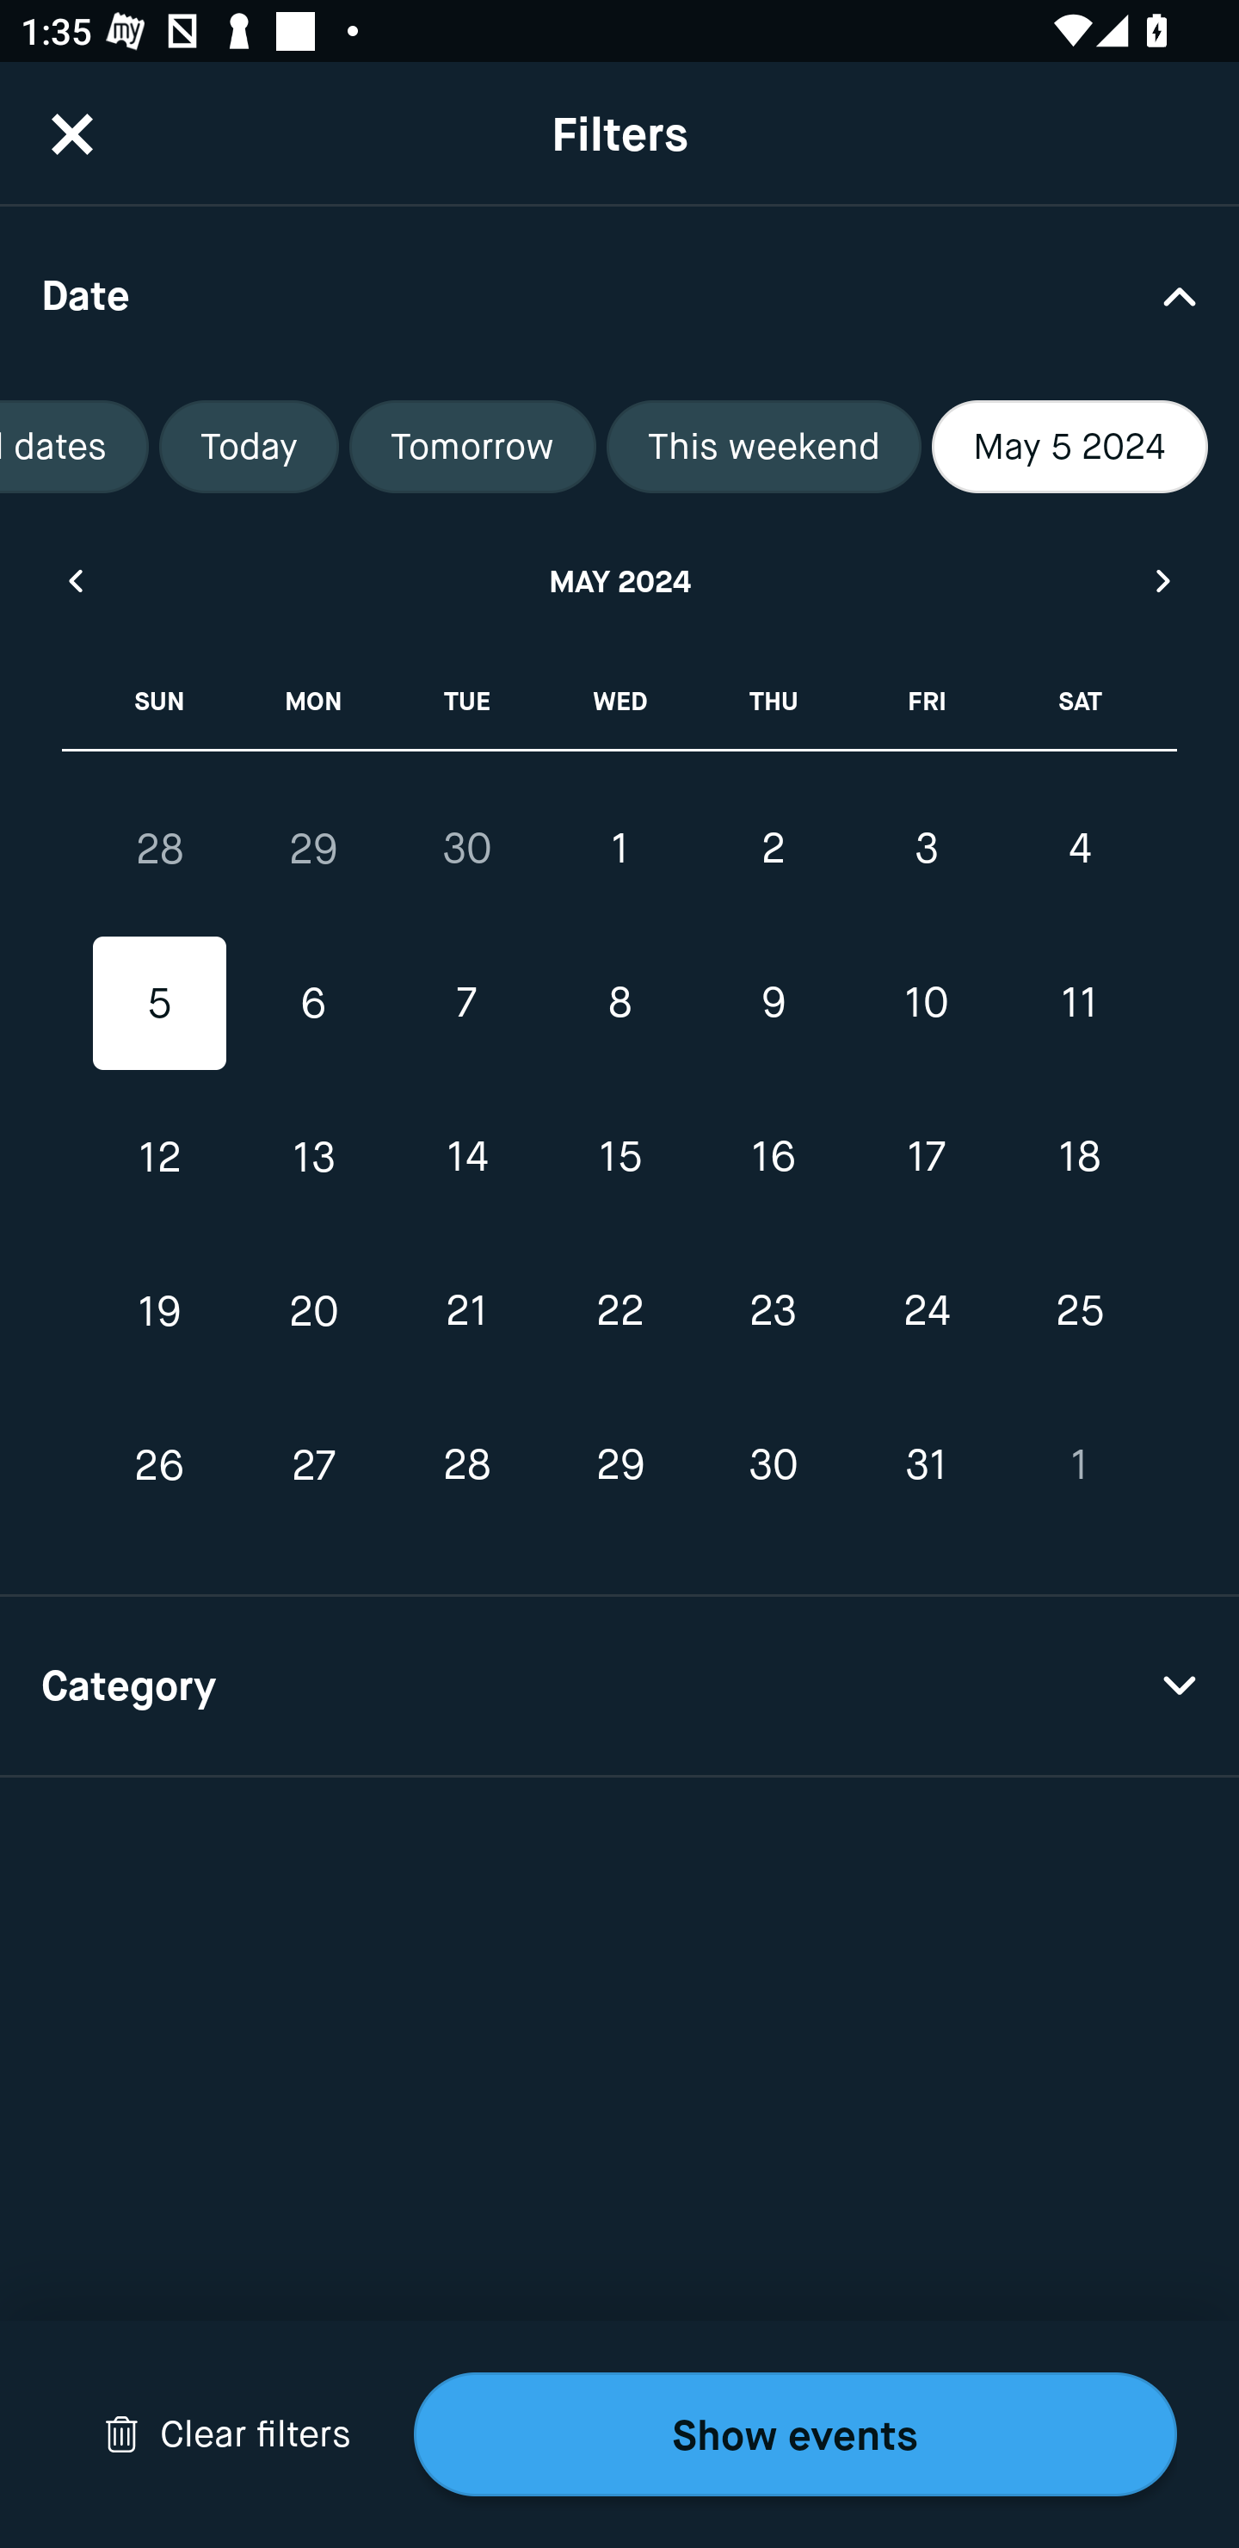 The width and height of the screenshot is (1239, 2548). Describe the element at coordinates (926, 1465) in the screenshot. I see `31` at that location.